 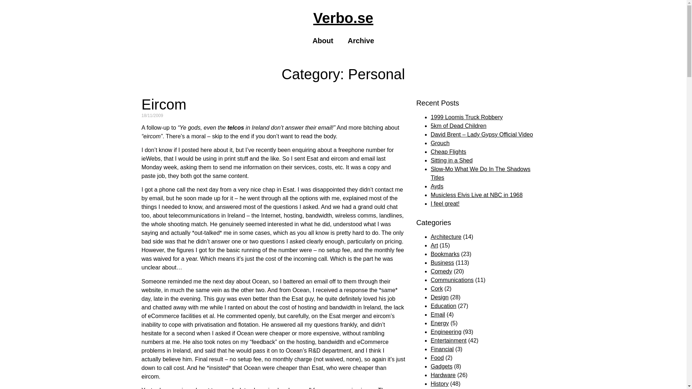 I want to click on 5km of Dead Children, so click(x=458, y=126).